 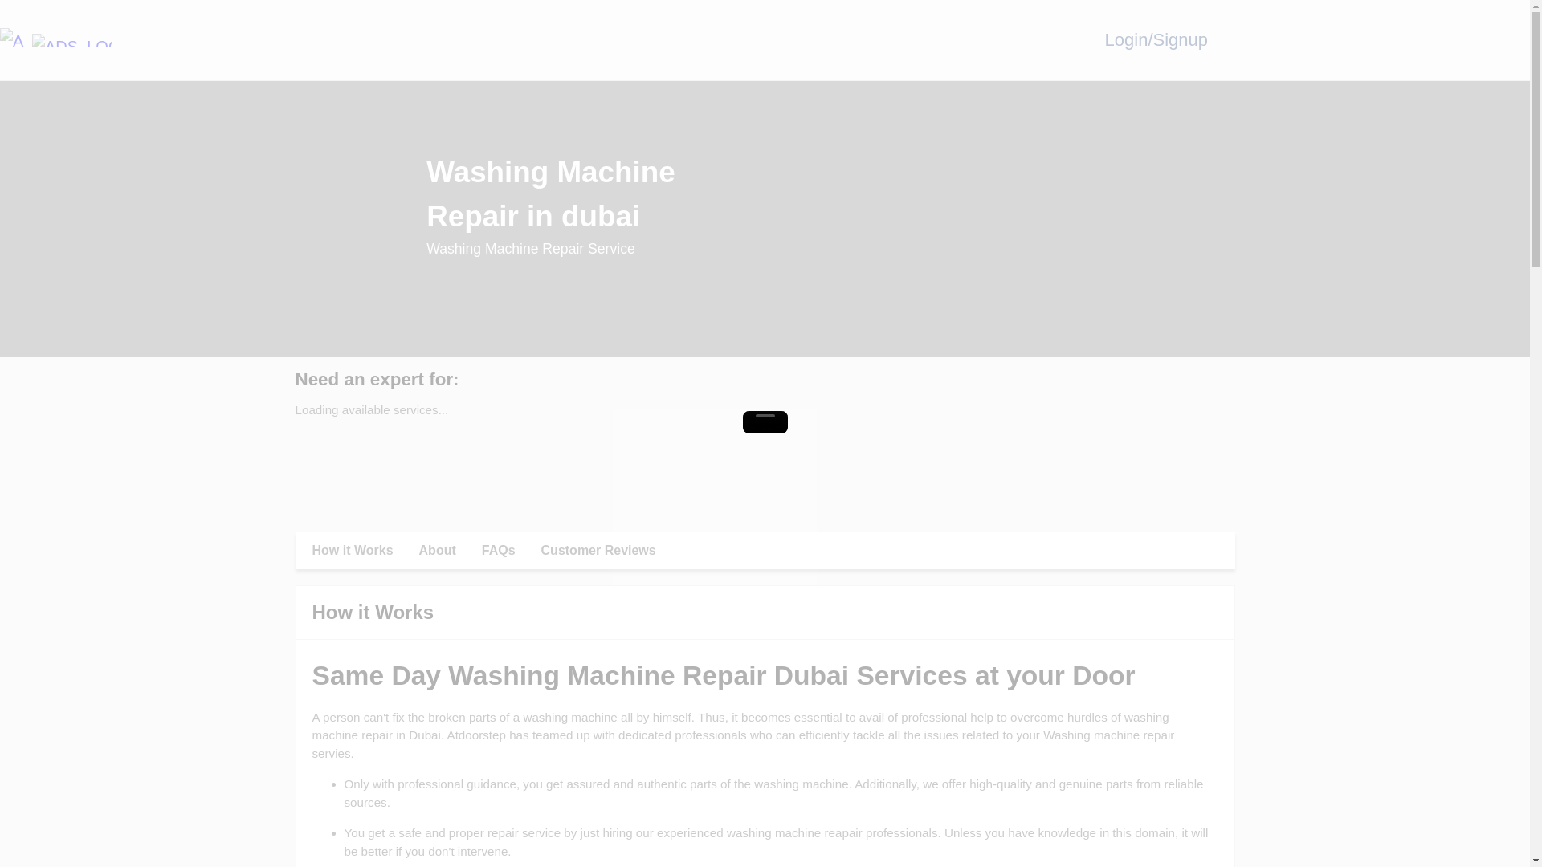 I want to click on How it Works, so click(x=352, y=551).